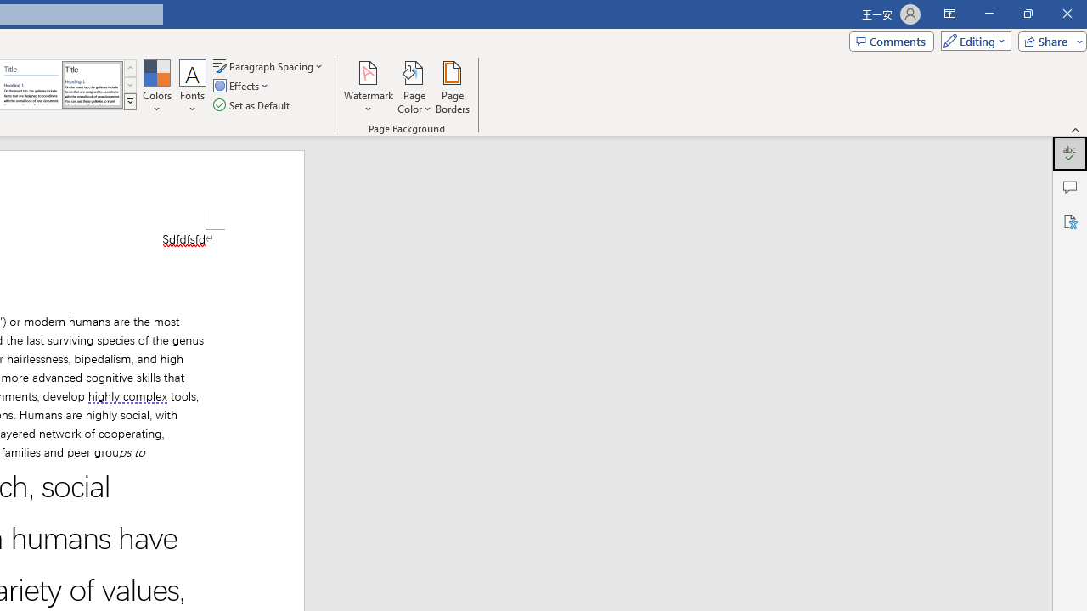 The width and height of the screenshot is (1087, 611). What do you see at coordinates (193, 87) in the screenshot?
I see `Fonts` at bounding box center [193, 87].